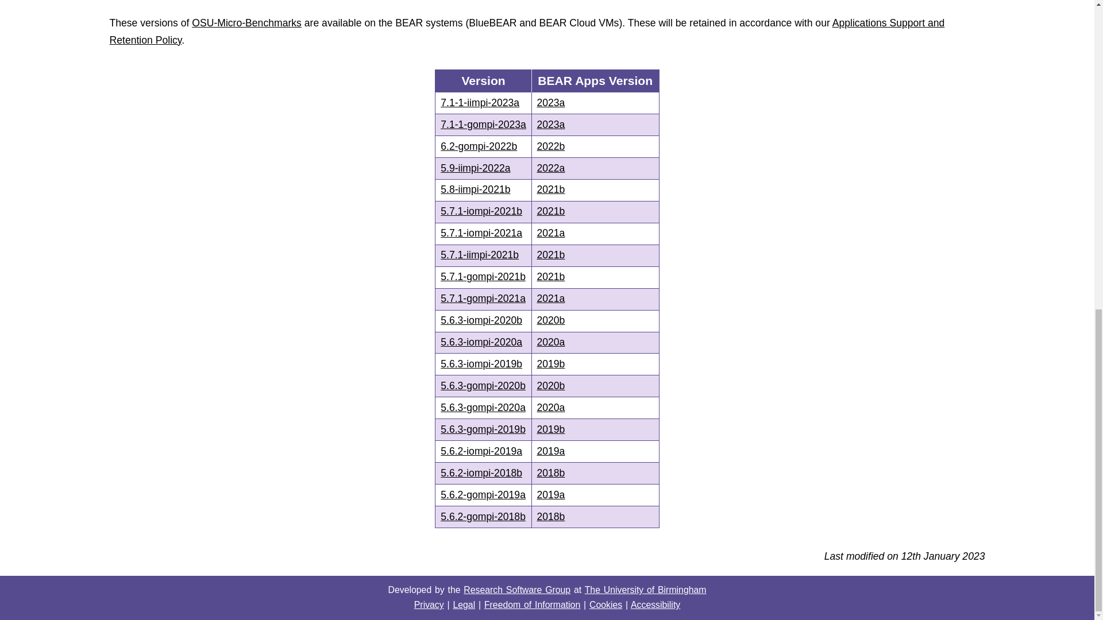 The width and height of the screenshot is (1103, 620). What do you see at coordinates (246, 23) in the screenshot?
I see `OSU-Micro-Benchmarks` at bounding box center [246, 23].